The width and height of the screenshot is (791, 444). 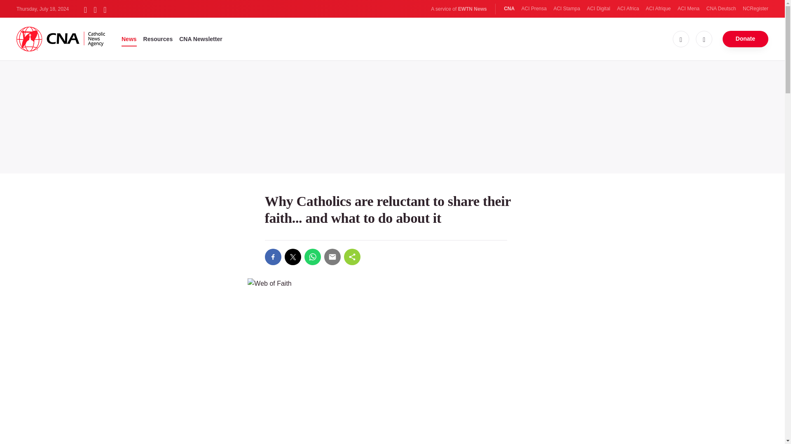 I want to click on CNA Deutsch, so click(x=721, y=9).